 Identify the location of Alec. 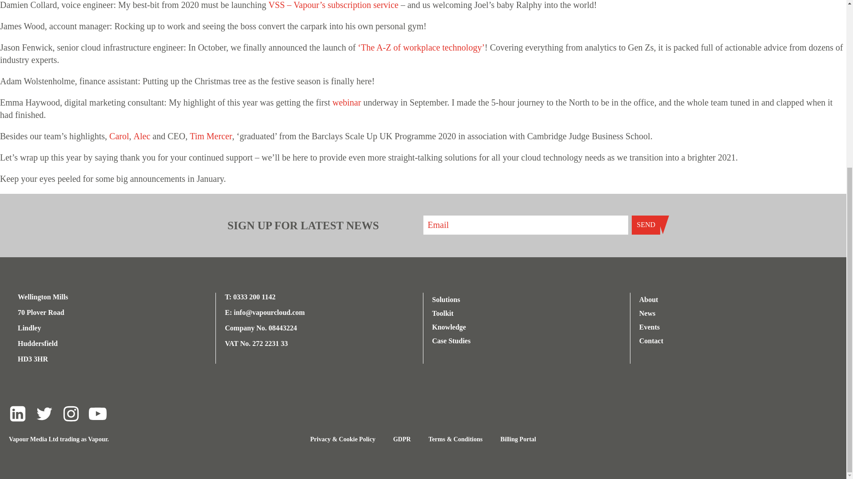
(142, 136).